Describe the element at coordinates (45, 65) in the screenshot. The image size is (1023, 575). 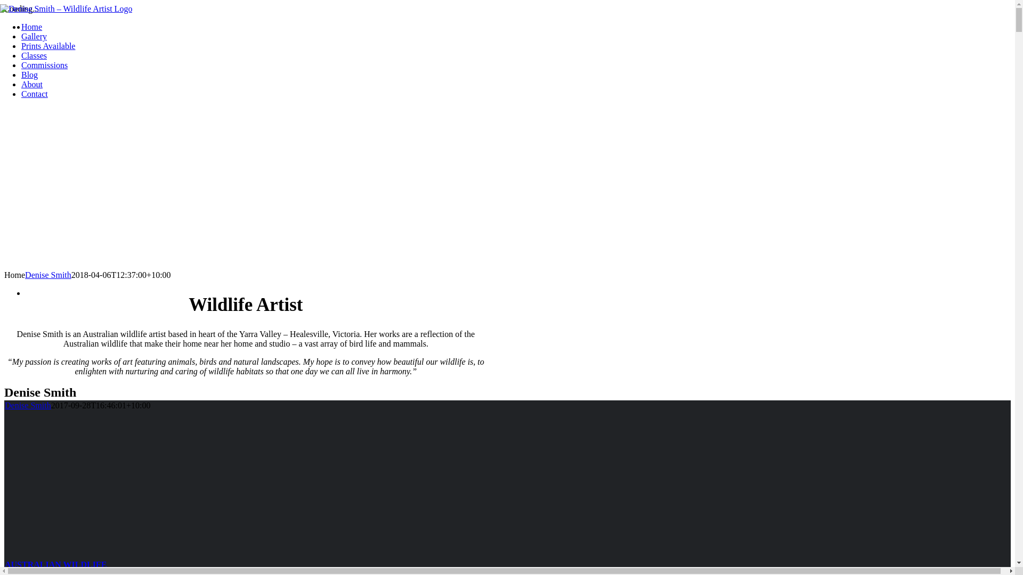
I see `Commissions` at that location.